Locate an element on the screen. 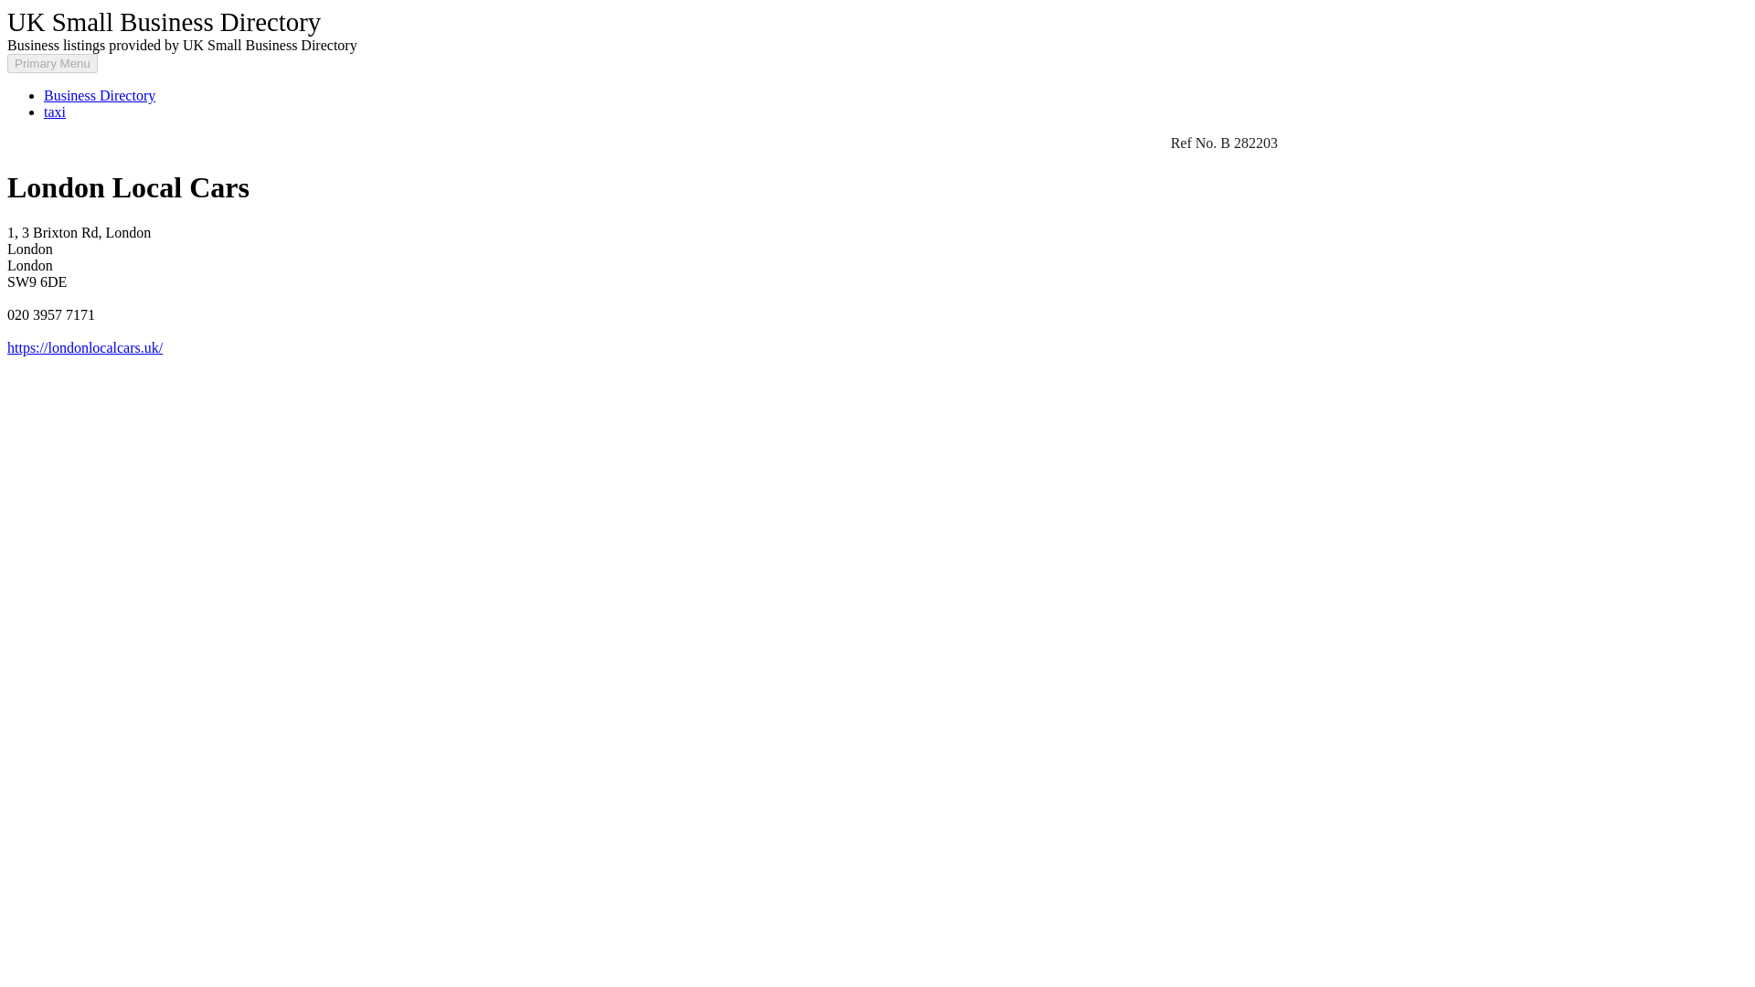  taxi is located at coordinates (55, 111).